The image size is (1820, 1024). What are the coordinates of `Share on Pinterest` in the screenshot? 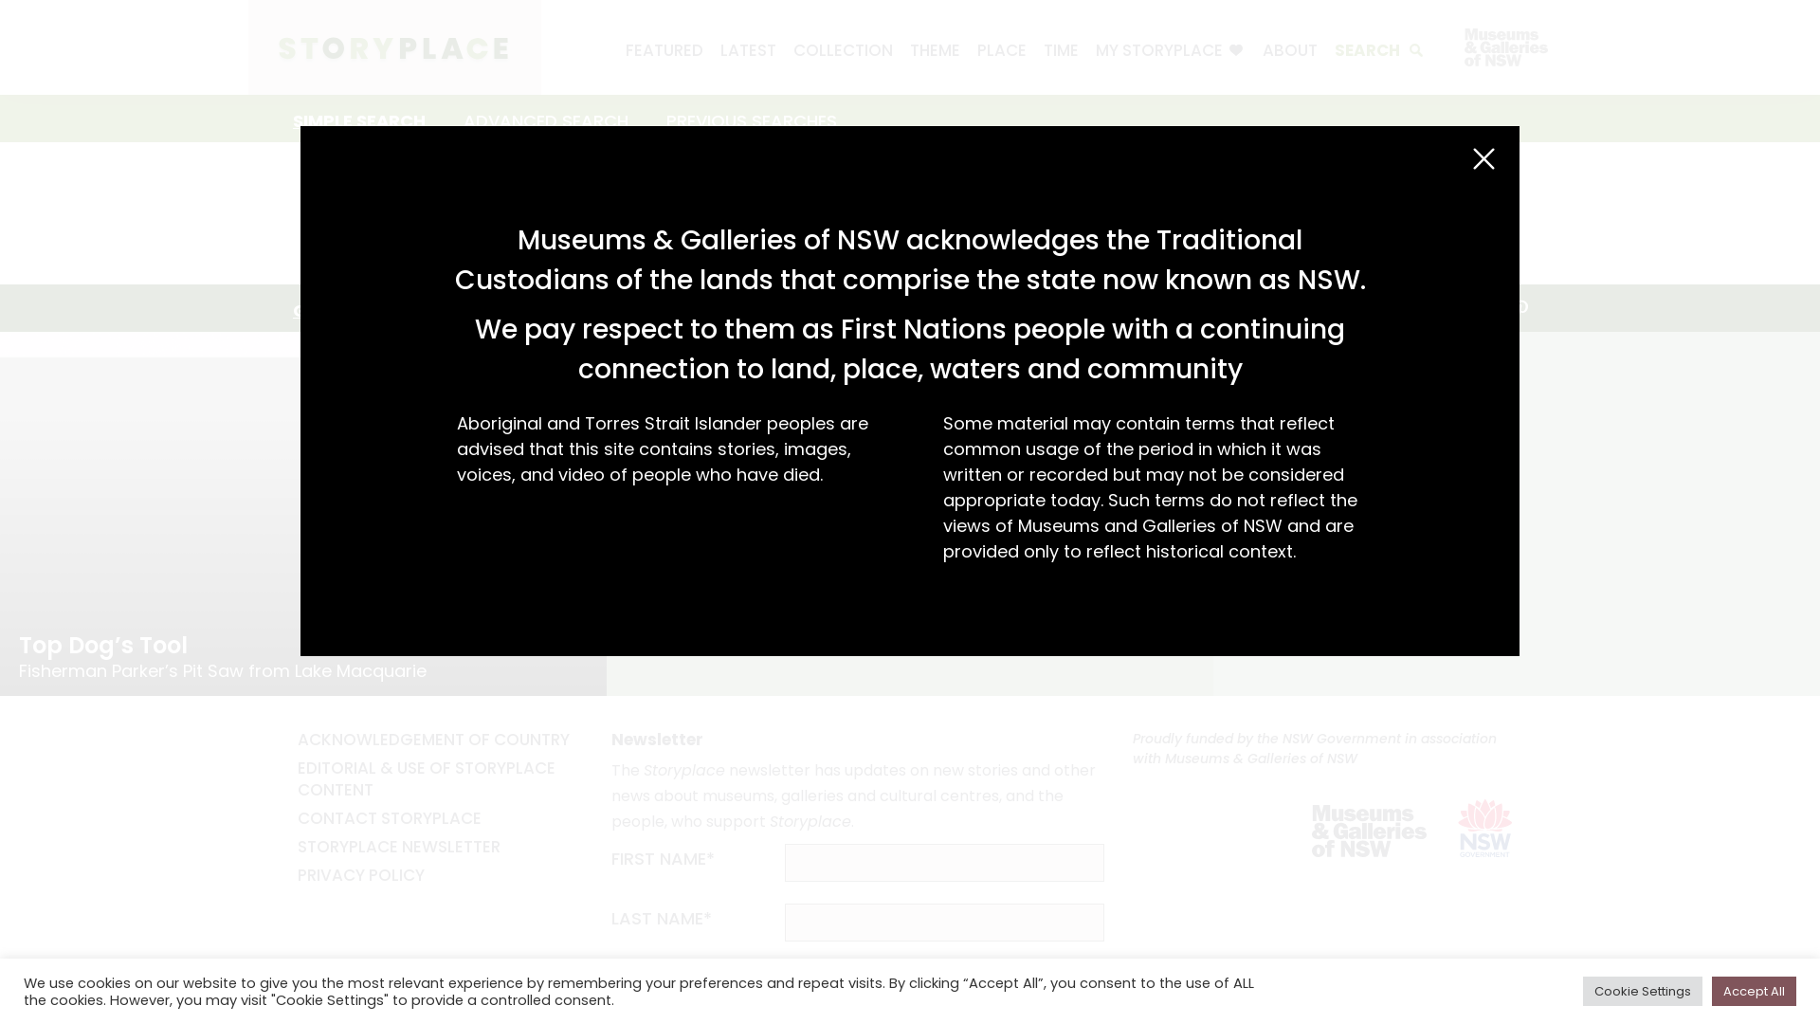 It's located at (1521, 308).